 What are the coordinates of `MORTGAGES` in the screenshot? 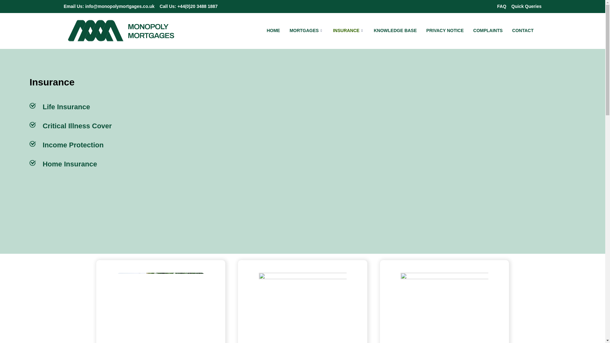 It's located at (306, 30).